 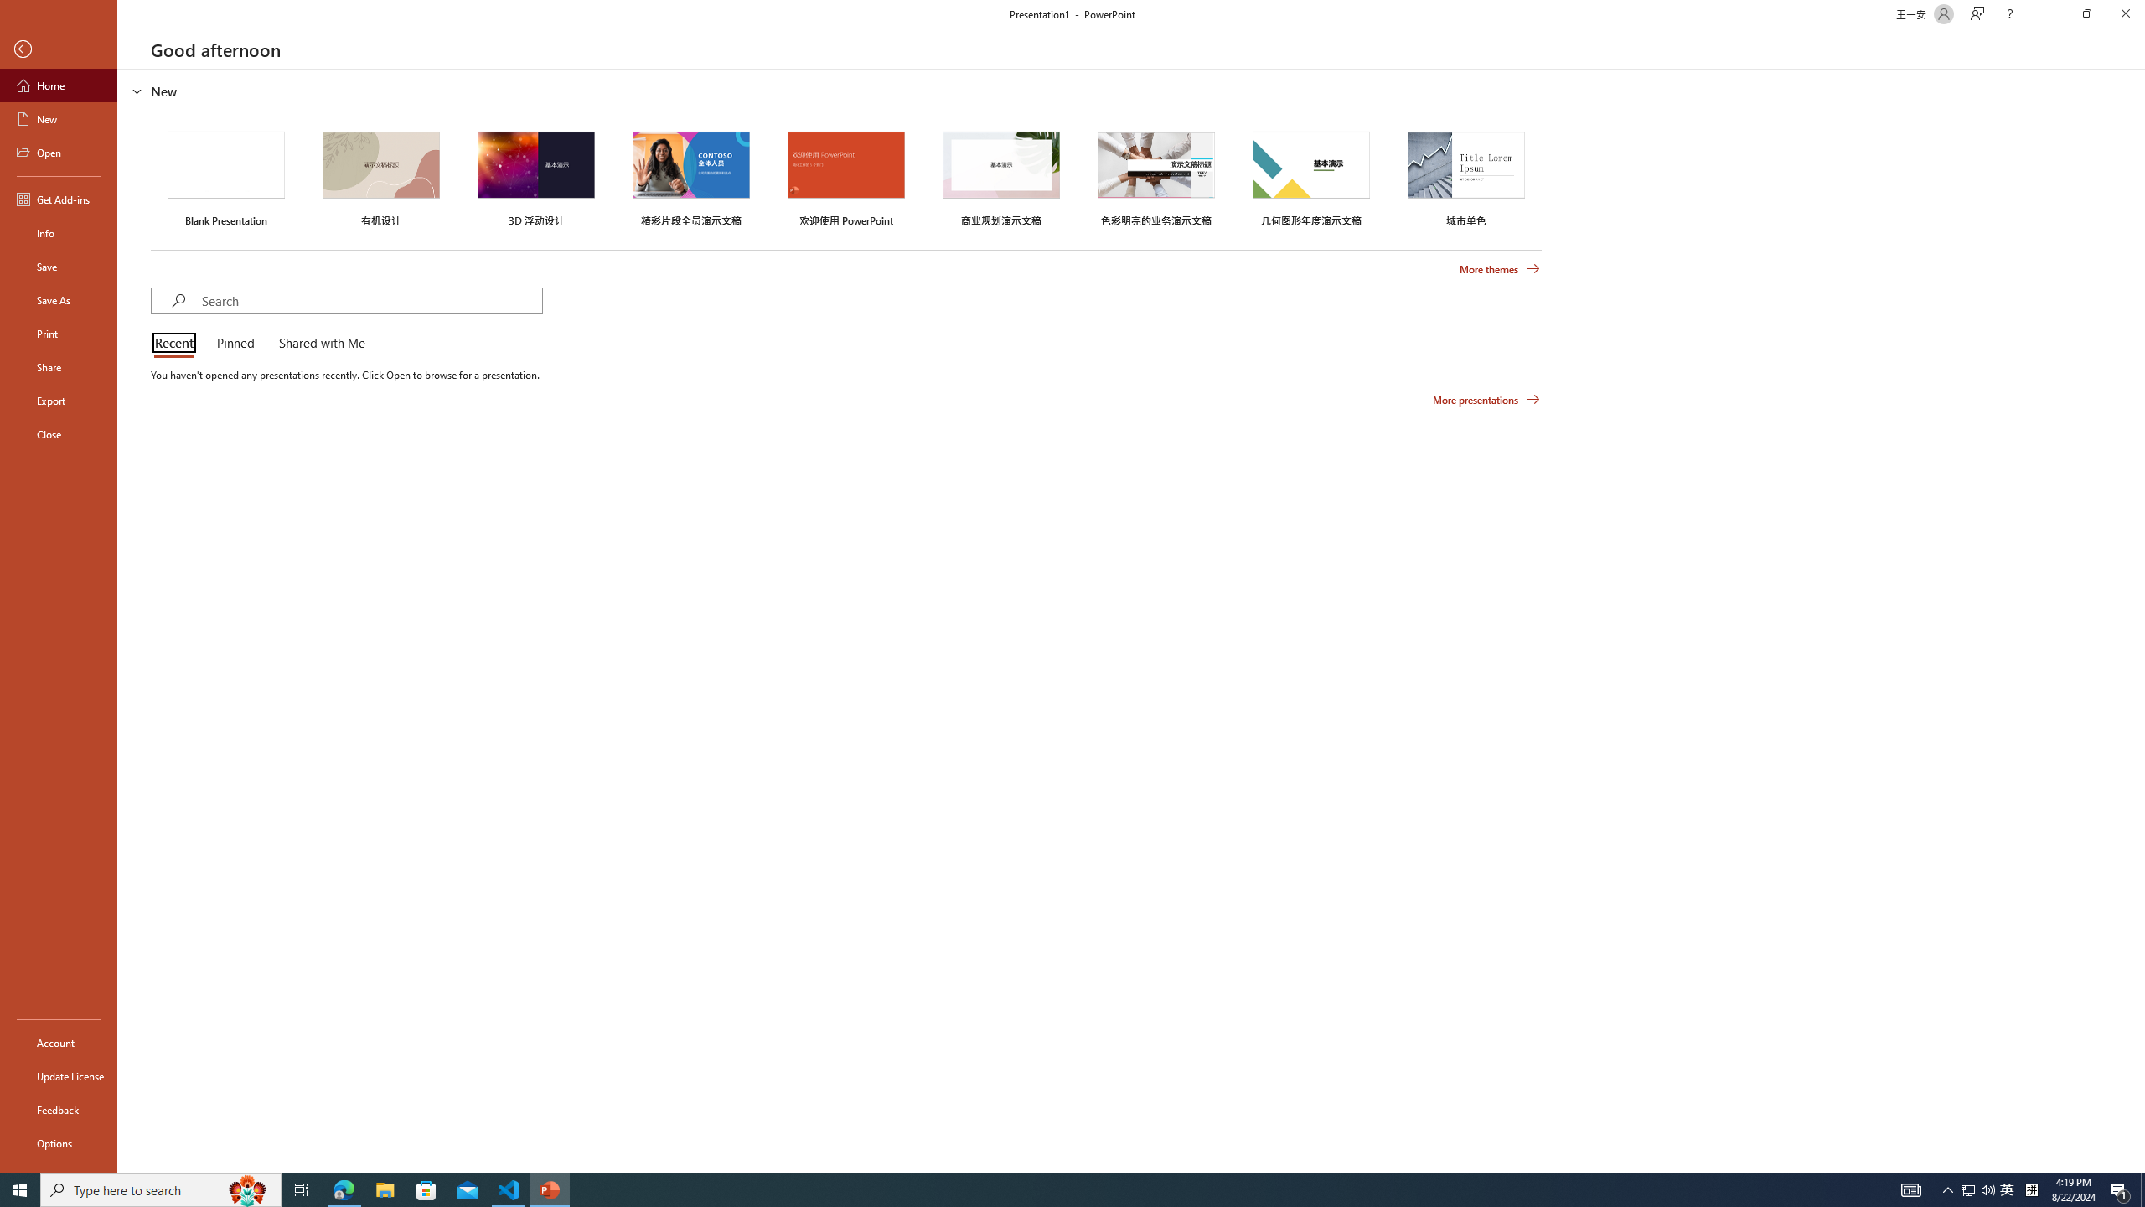 I want to click on Get Add-ins, so click(x=59, y=199).